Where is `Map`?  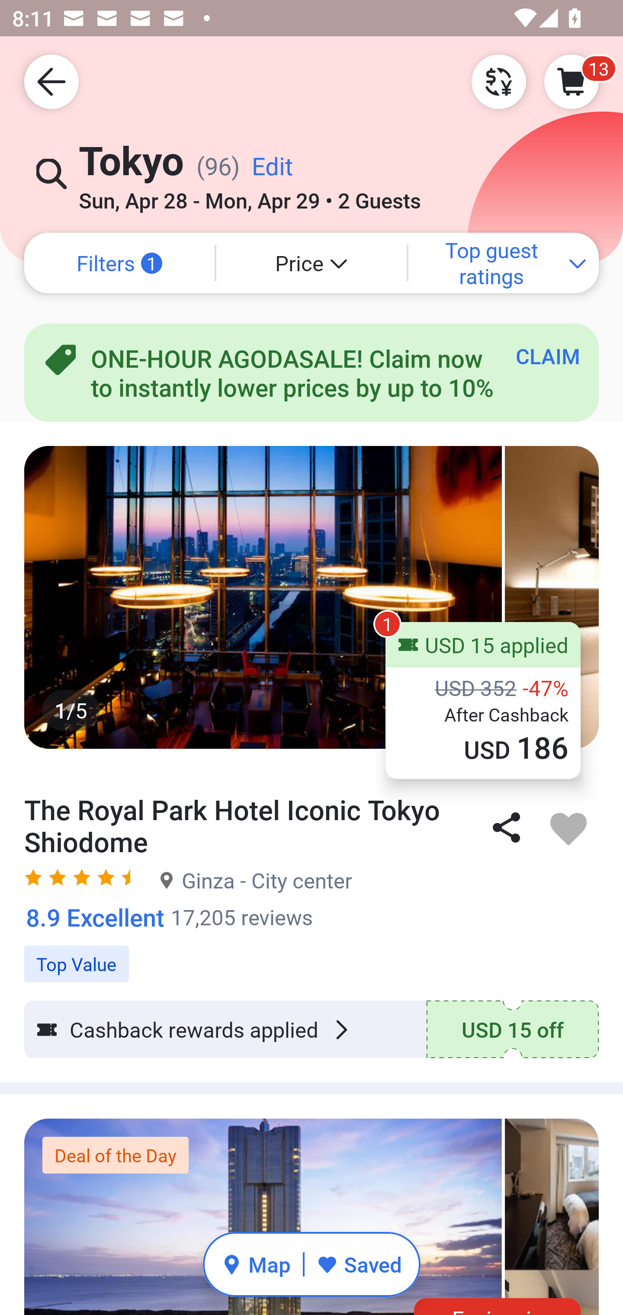
Map is located at coordinates (256, 1264).